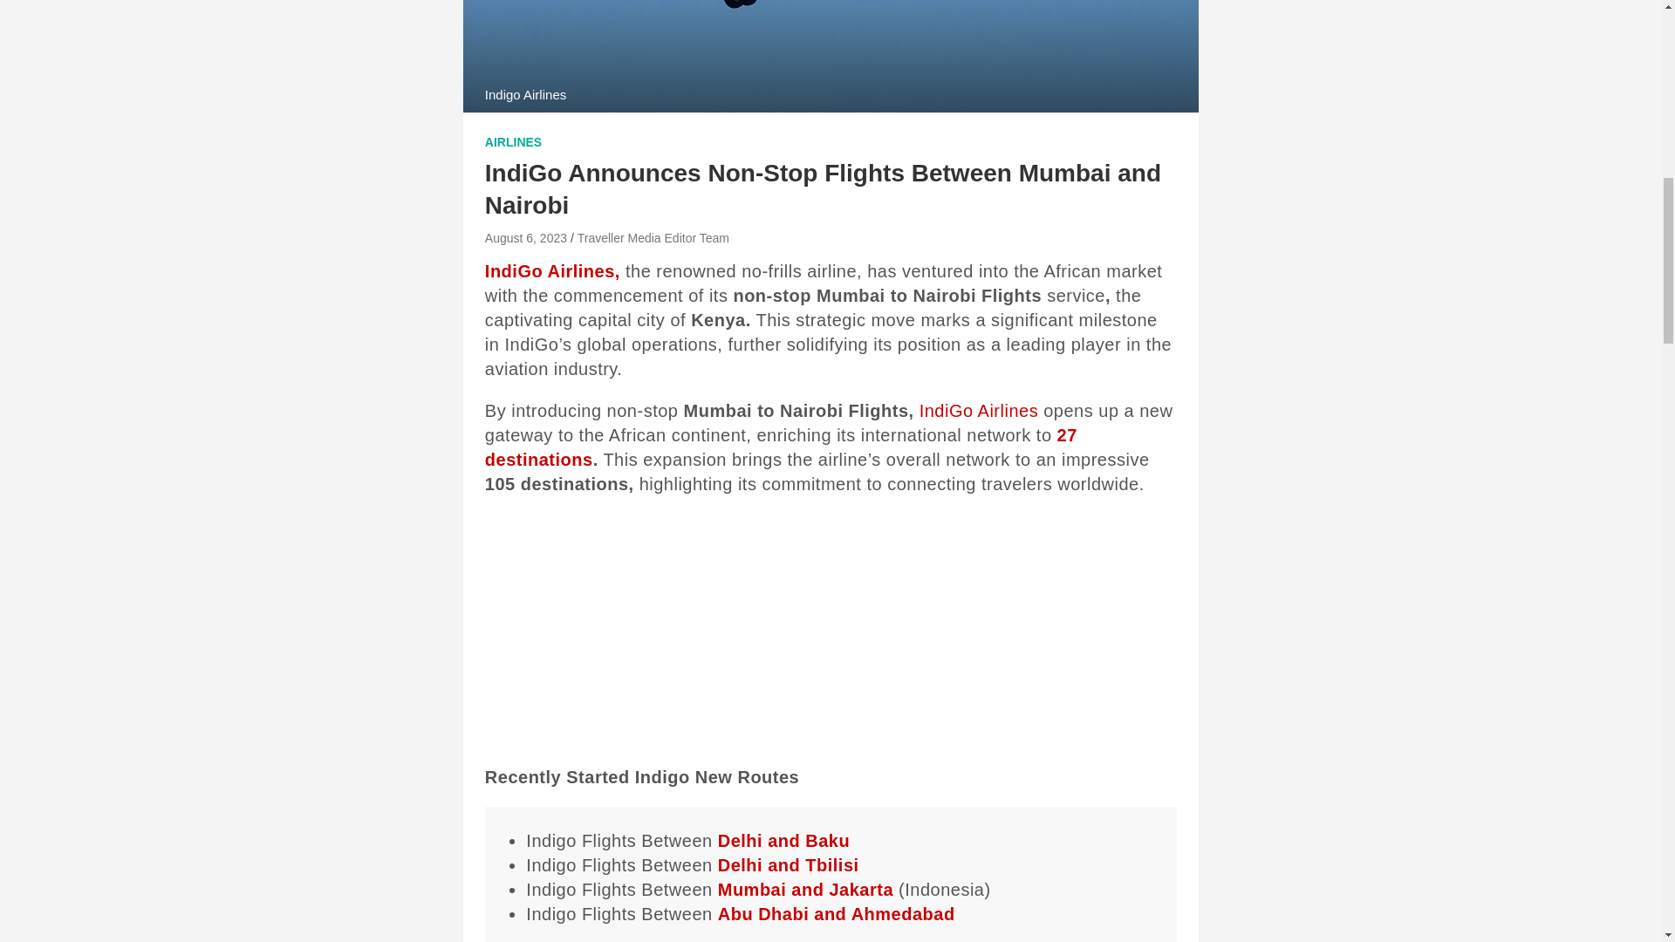 This screenshot has width=1675, height=942. Describe the element at coordinates (789, 865) in the screenshot. I see `Delhi and Tbilisi` at that location.